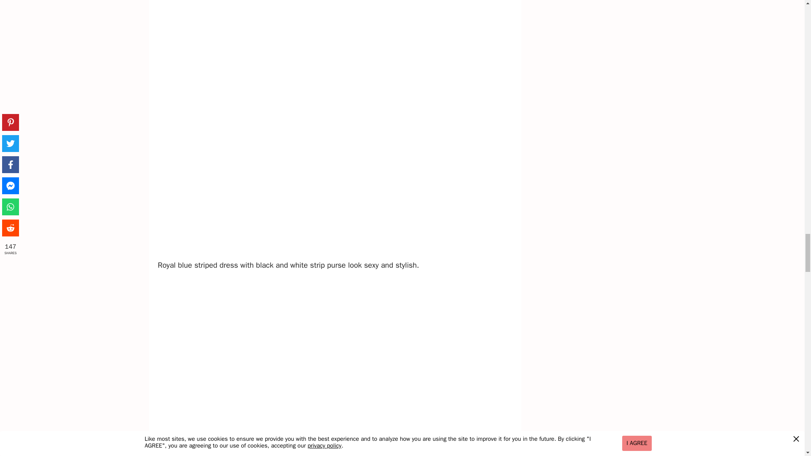  What do you see at coordinates (337, 367) in the screenshot?
I see `colors that go with royal blue striped dress photo` at bounding box center [337, 367].